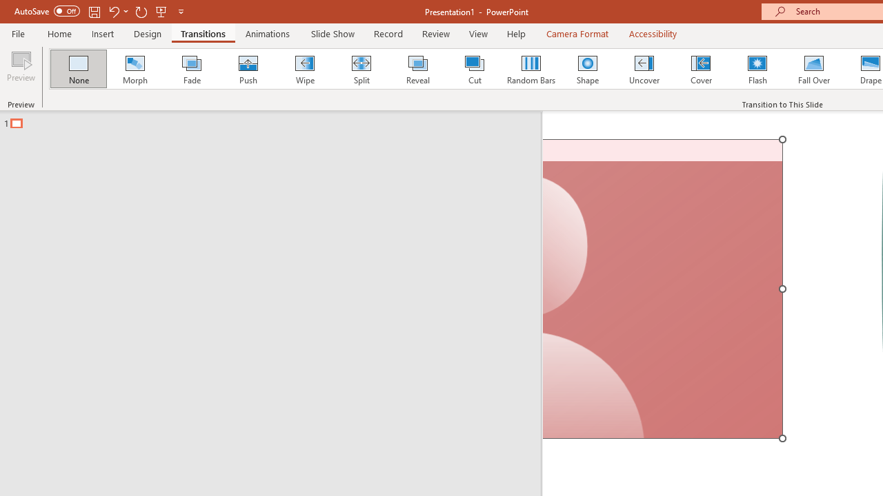 Image resolution: width=883 pixels, height=496 pixels. Describe the element at coordinates (757, 69) in the screenshot. I see `Flash` at that location.